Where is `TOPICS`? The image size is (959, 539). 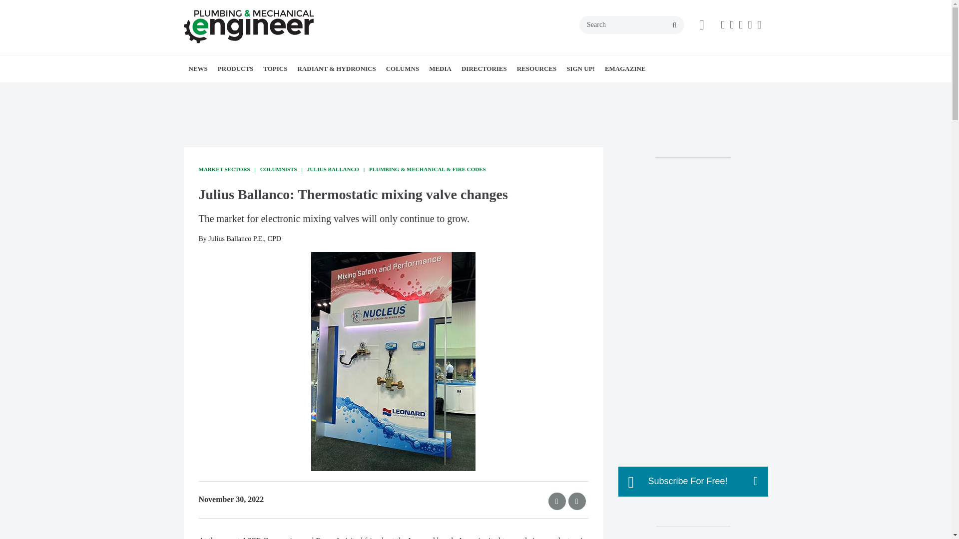
TOPICS is located at coordinates (275, 69).